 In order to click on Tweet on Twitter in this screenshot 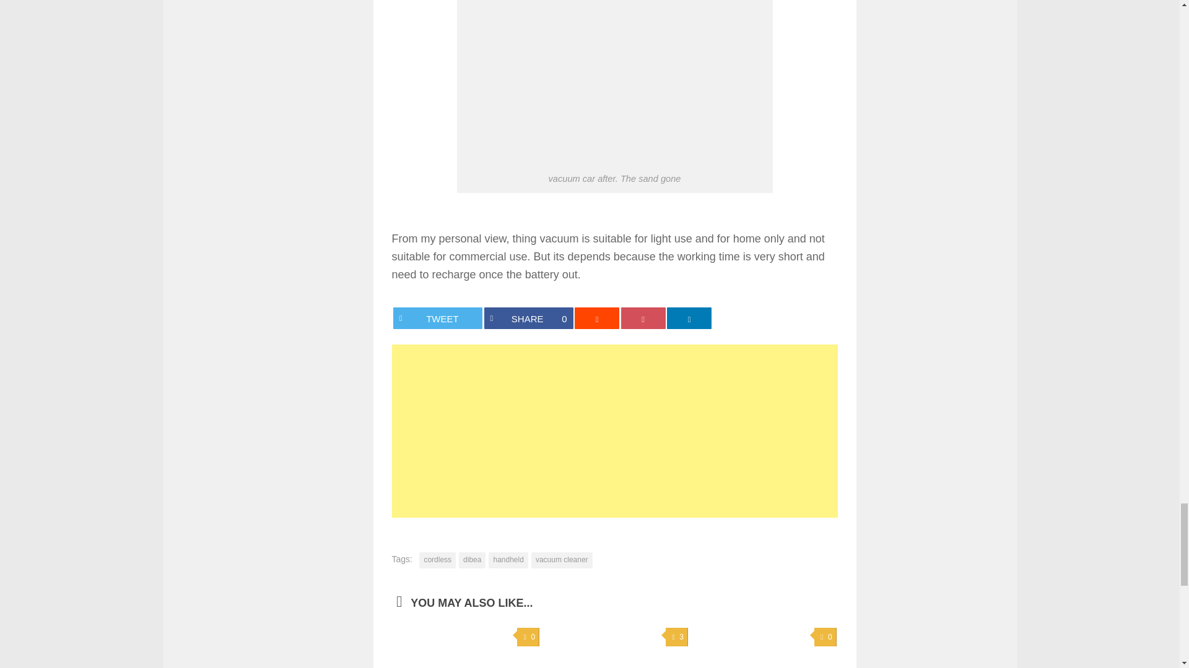, I will do `click(438, 318)`.